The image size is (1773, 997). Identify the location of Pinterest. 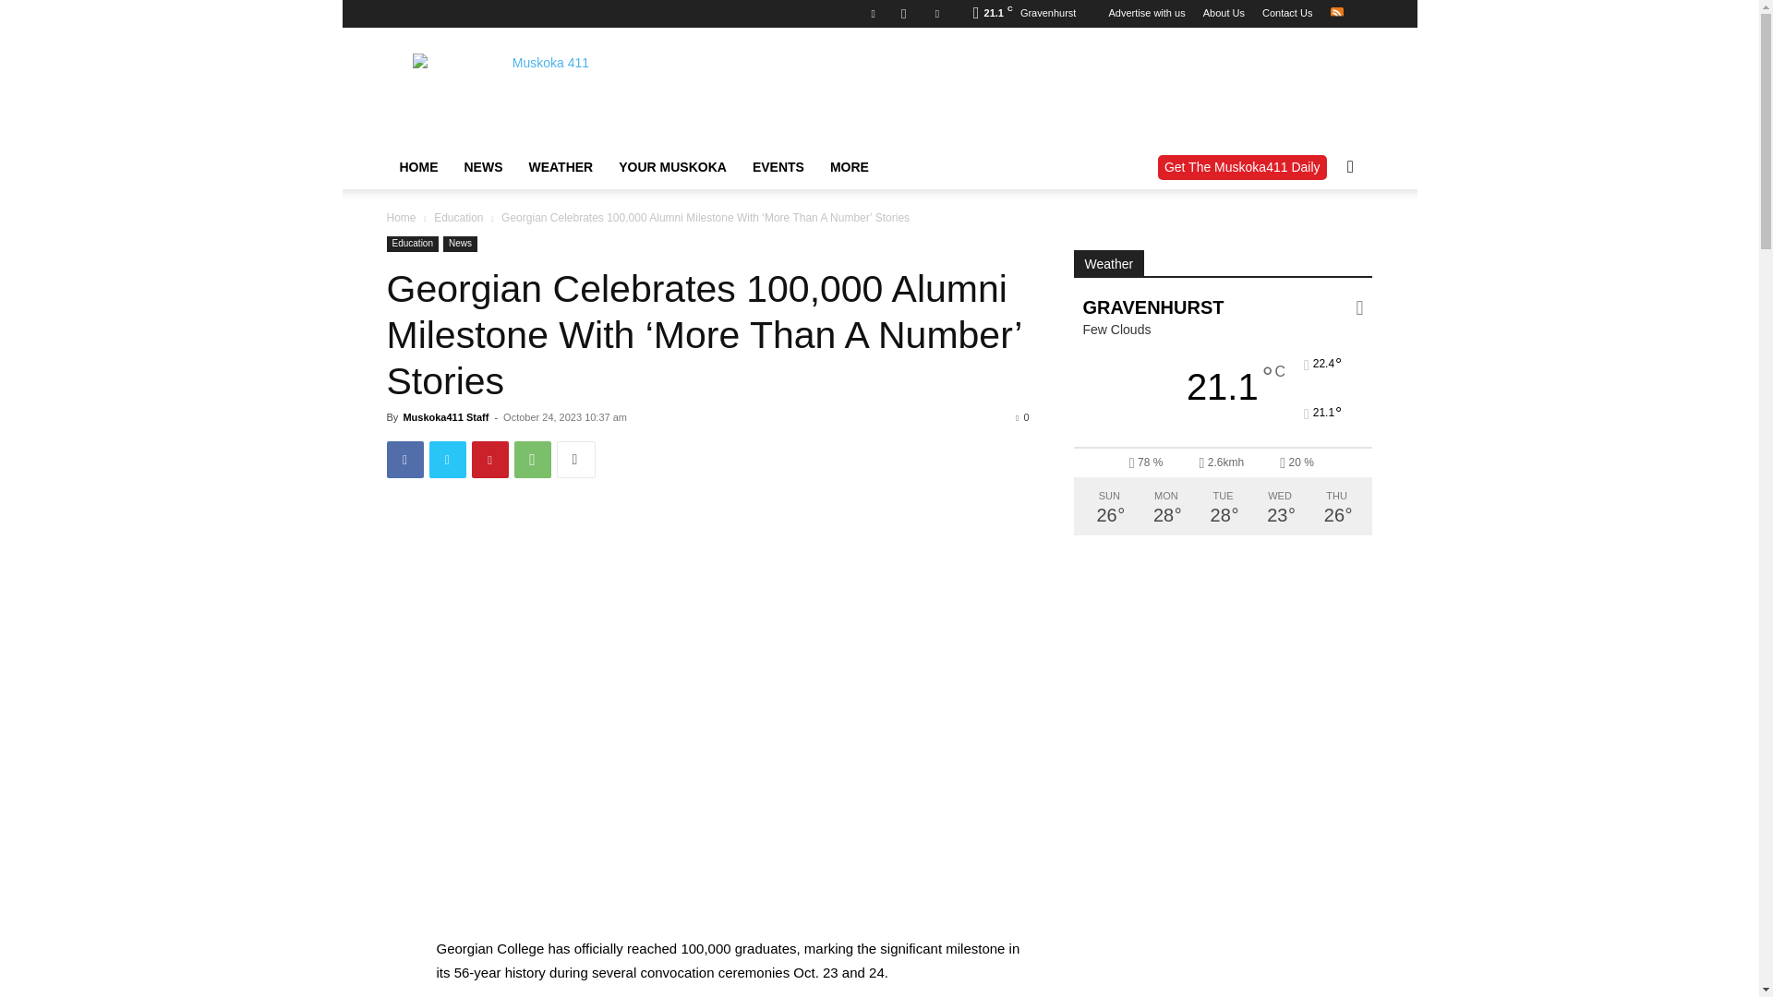
(489, 460).